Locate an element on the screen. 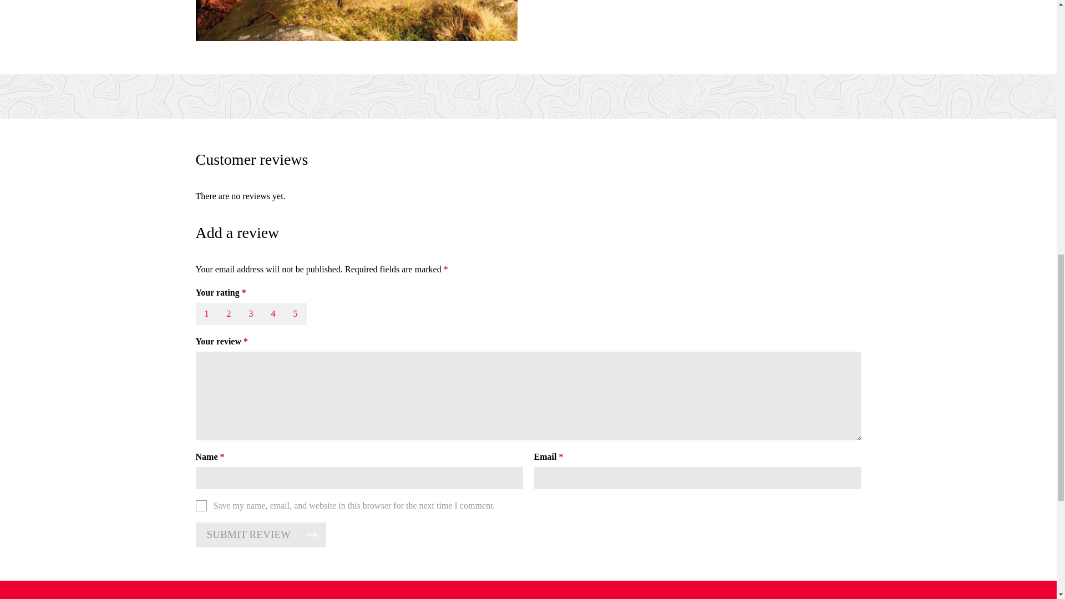  3 is located at coordinates (251, 314).